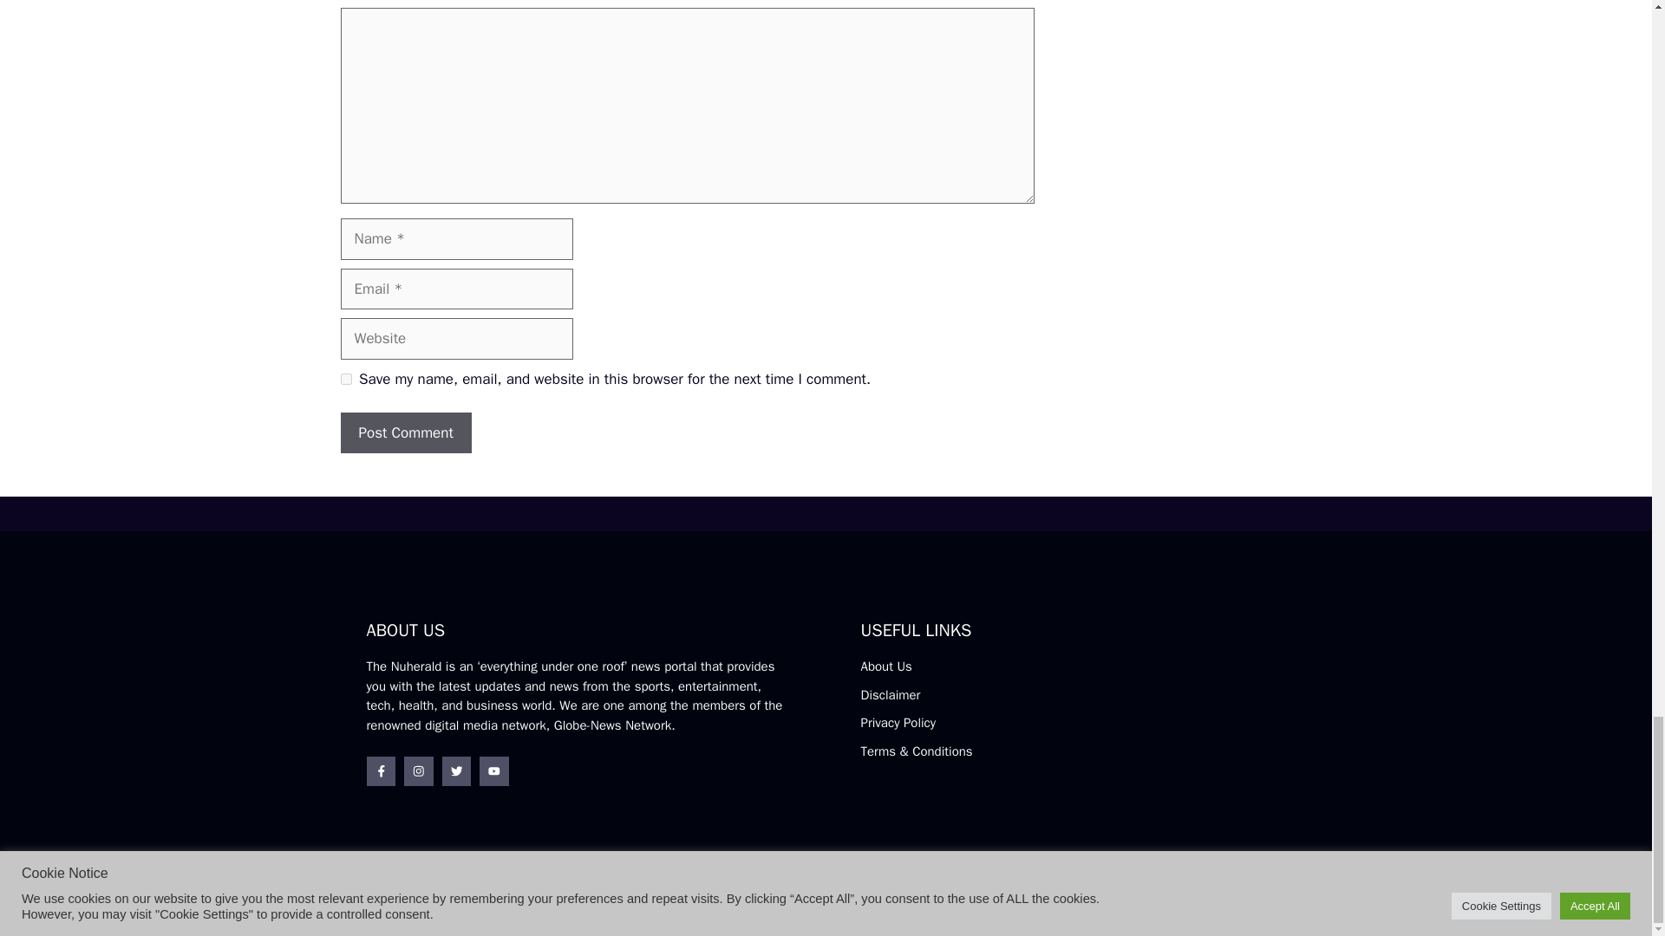 The height and width of the screenshot is (936, 1665). What do you see at coordinates (898, 723) in the screenshot?
I see `Privacy Policy` at bounding box center [898, 723].